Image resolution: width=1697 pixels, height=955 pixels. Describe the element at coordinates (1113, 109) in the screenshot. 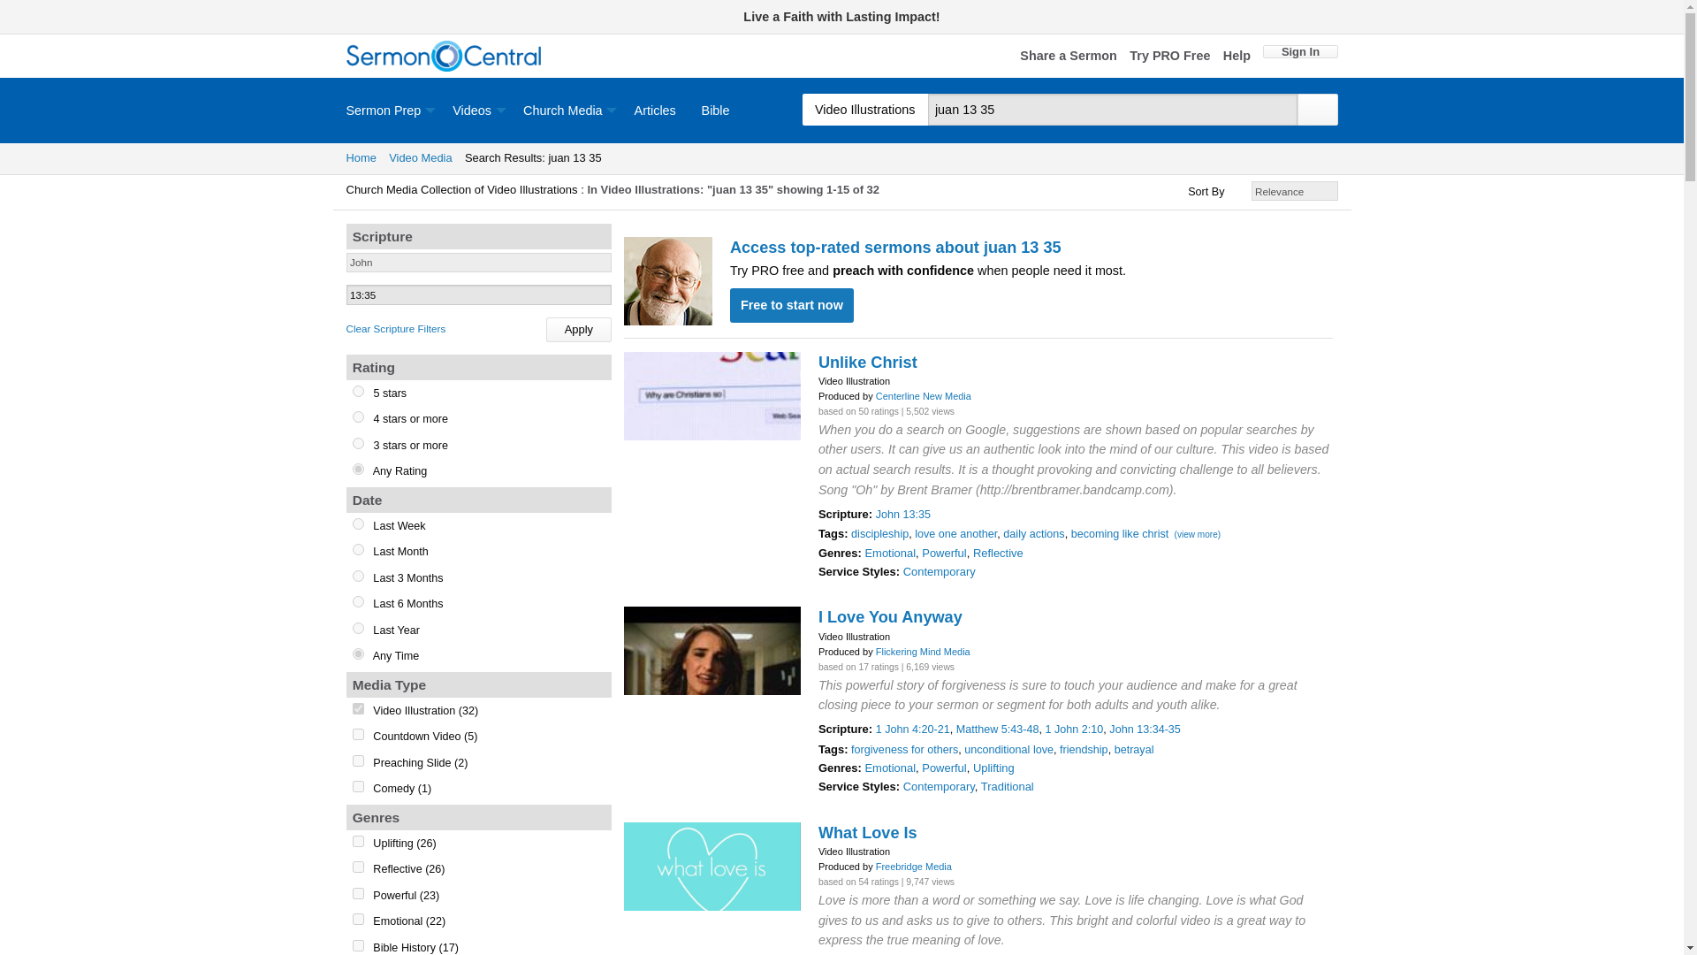

I see `juan 13 35` at that location.